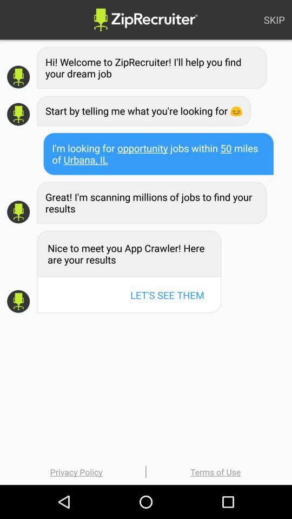 Image resolution: width=292 pixels, height=519 pixels. Describe the element at coordinates (76, 471) in the screenshot. I see `scroll to the privacy policy item` at that location.